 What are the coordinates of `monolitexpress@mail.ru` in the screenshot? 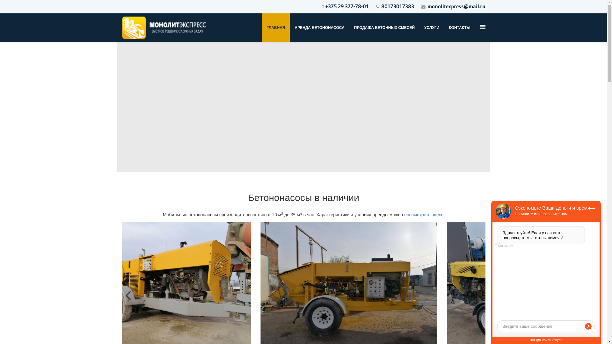 It's located at (456, 6).